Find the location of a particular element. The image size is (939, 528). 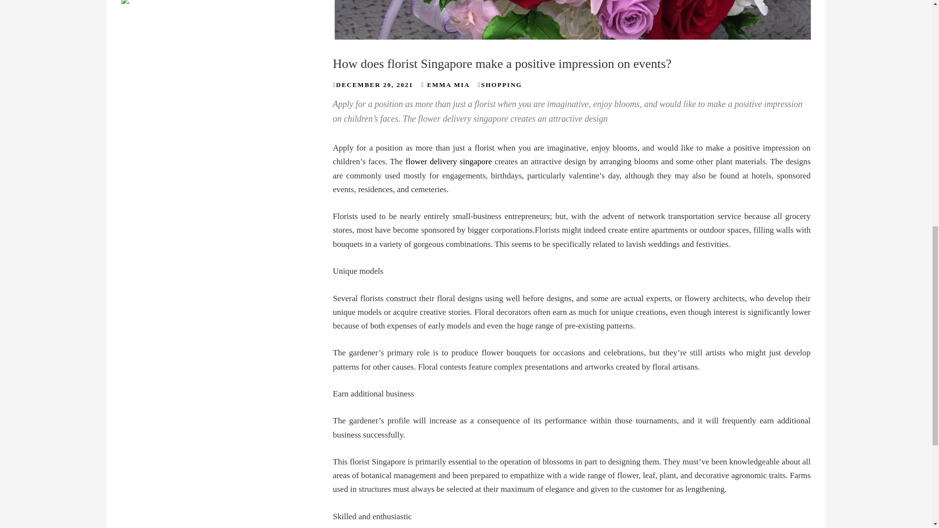

flower delivery singapore is located at coordinates (449, 161).